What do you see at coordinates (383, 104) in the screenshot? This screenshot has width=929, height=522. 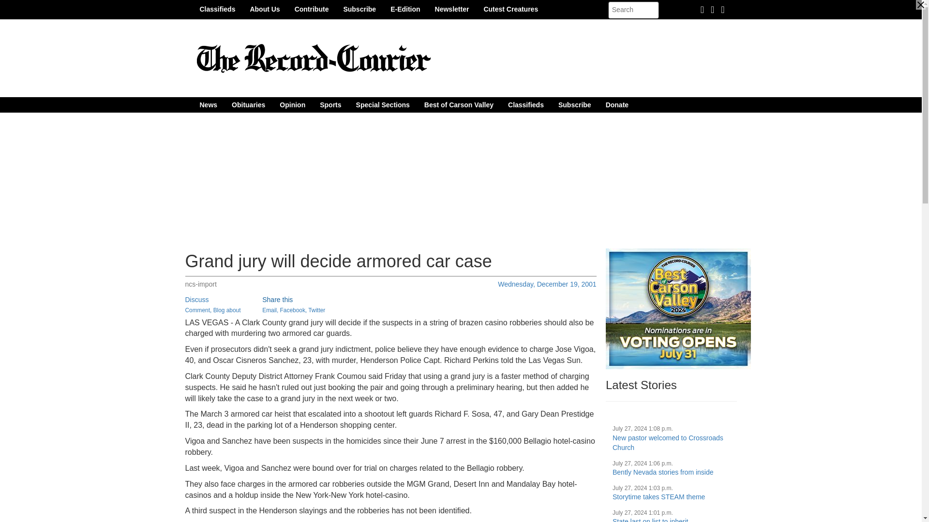 I see `Special Sections` at bounding box center [383, 104].